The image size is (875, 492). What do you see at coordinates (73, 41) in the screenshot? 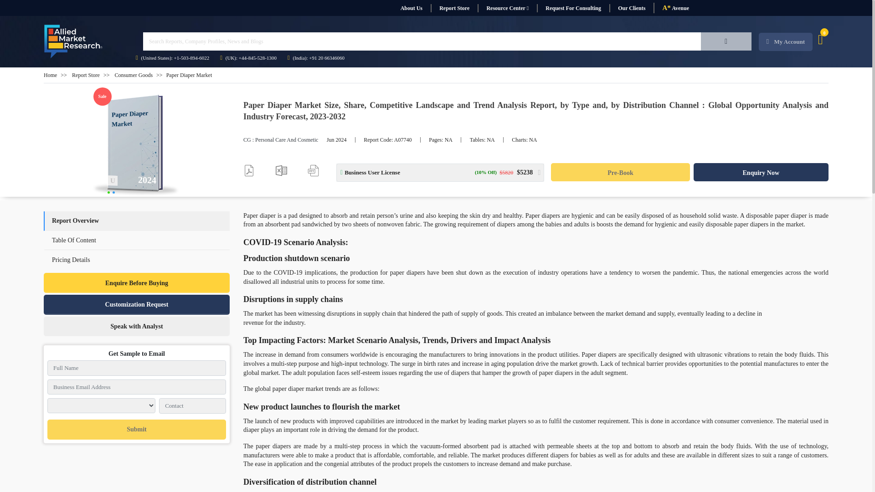
I see `Allied Market Research` at bounding box center [73, 41].